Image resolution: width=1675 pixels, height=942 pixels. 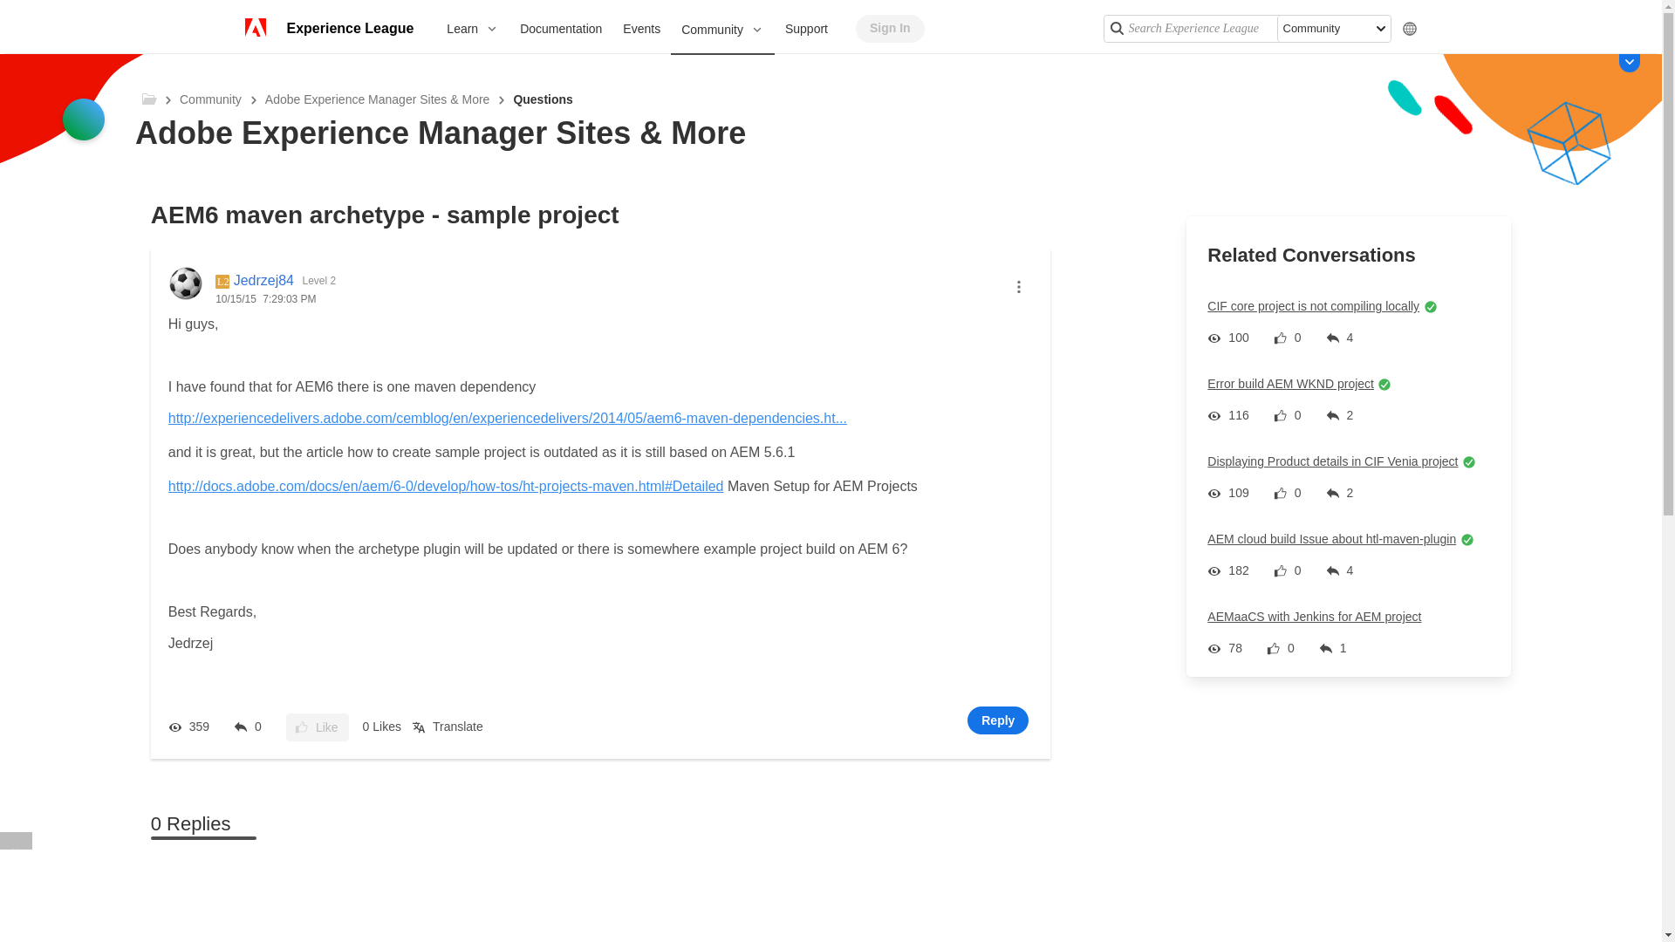 I want to click on Events, so click(x=642, y=28).